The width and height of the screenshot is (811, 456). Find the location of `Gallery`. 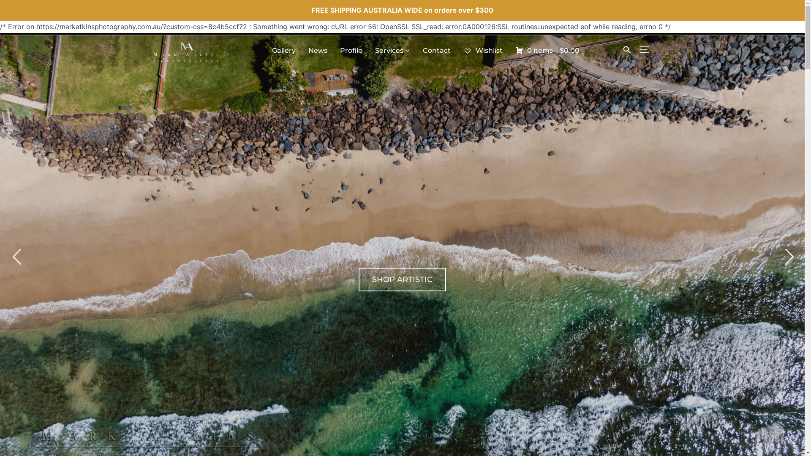

Gallery is located at coordinates (284, 51).